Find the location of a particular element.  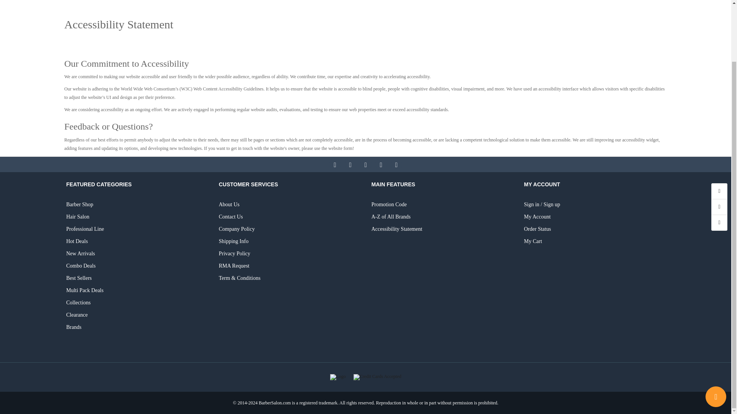

Hair Salon is located at coordinates (137, 217).